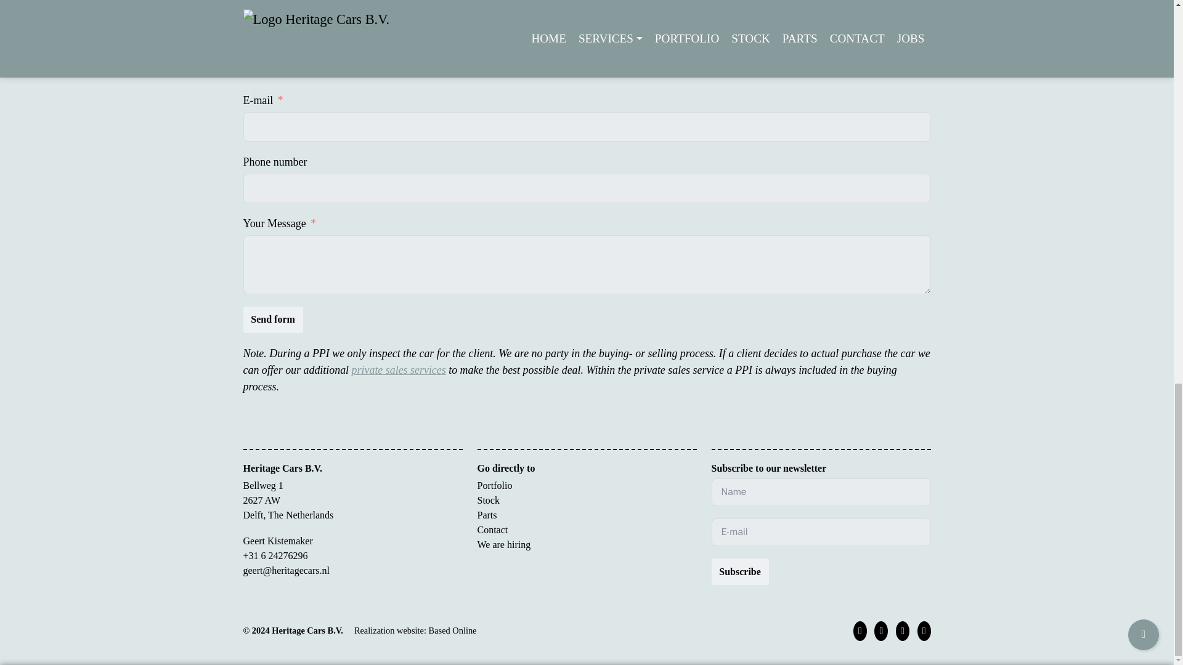 This screenshot has width=1183, height=665. Describe the element at coordinates (860, 631) in the screenshot. I see `Facebook from Heritage Cars B.V.` at that location.